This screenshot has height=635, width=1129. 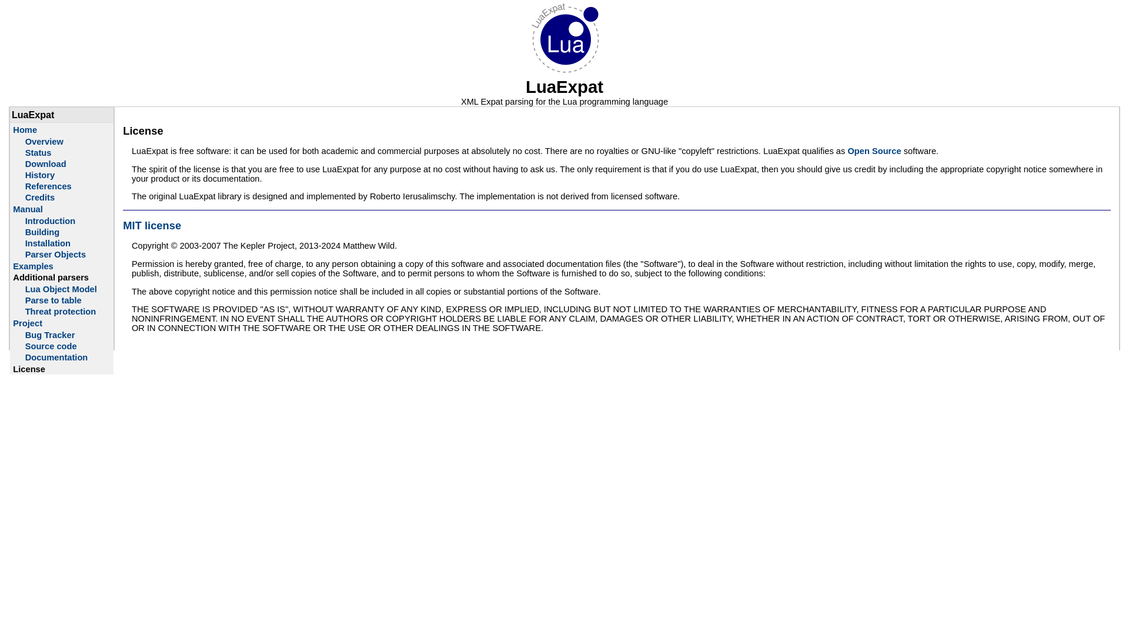 I want to click on Installation, so click(x=47, y=243).